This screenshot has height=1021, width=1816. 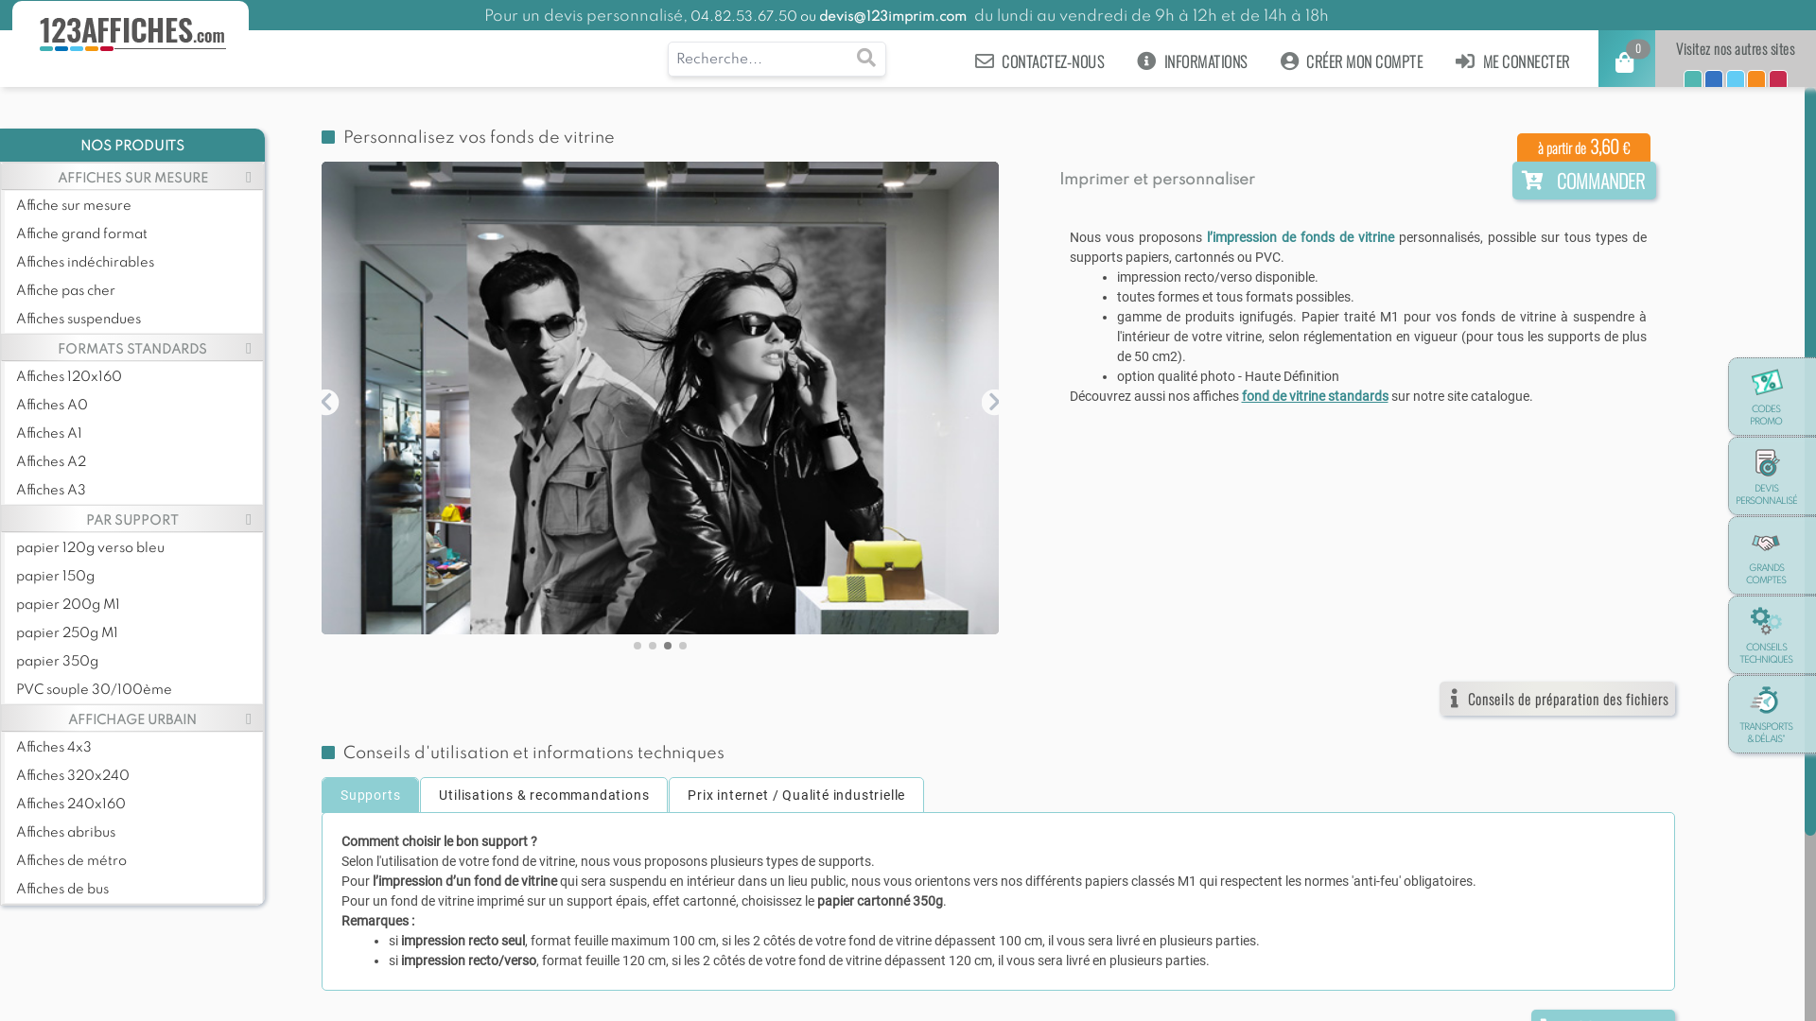 What do you see at coordinates (1315, 396) in the screenshot?
I see `fond de vitrine standards` at bounding box center [1315, 396].